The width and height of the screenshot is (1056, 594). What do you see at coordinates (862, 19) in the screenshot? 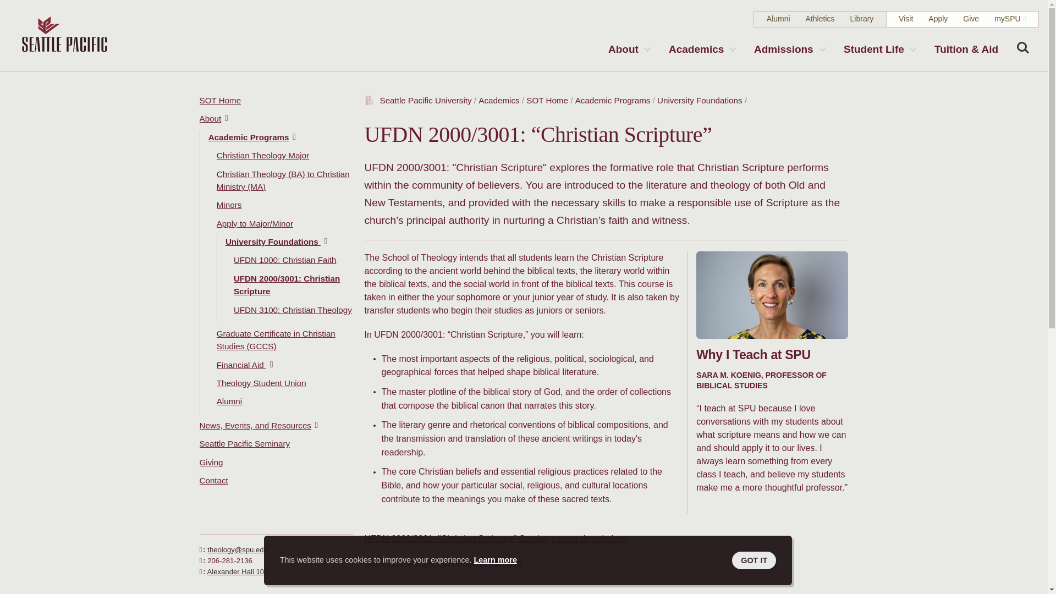
I see `Library` at bounding box center [862, 19].